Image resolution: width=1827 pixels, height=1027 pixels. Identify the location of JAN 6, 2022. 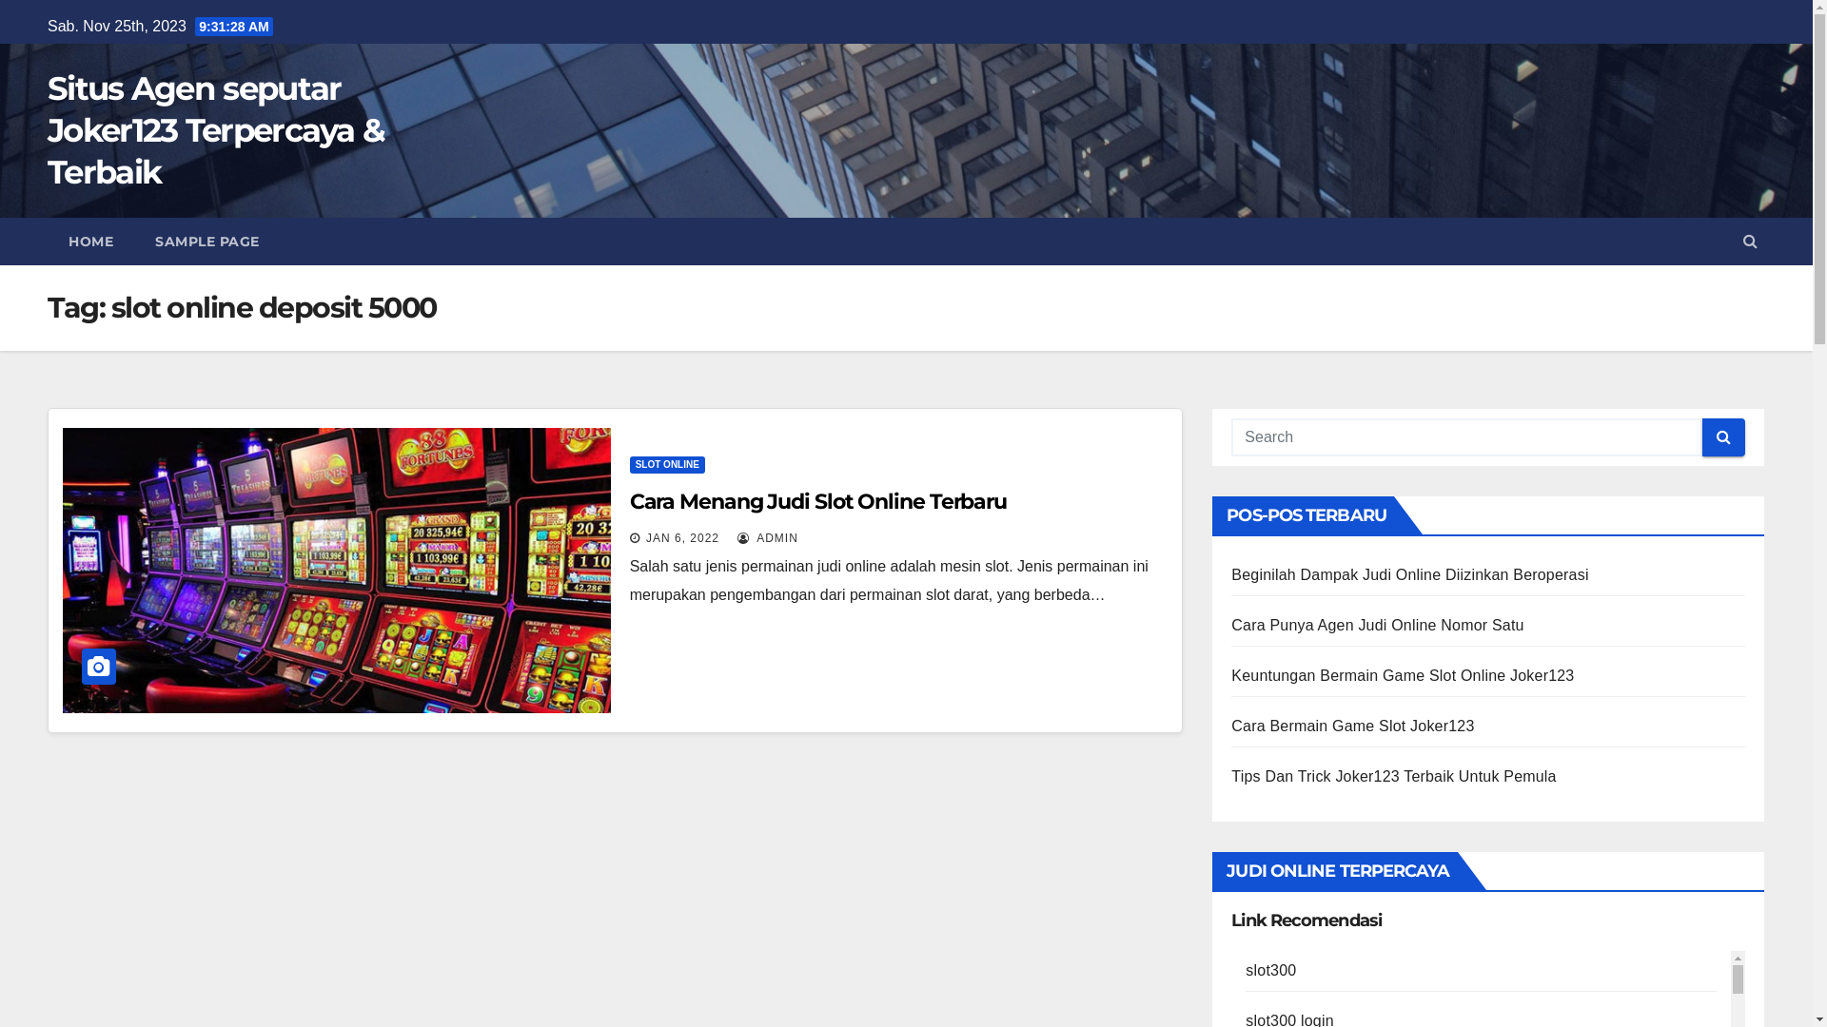
(683, 538).